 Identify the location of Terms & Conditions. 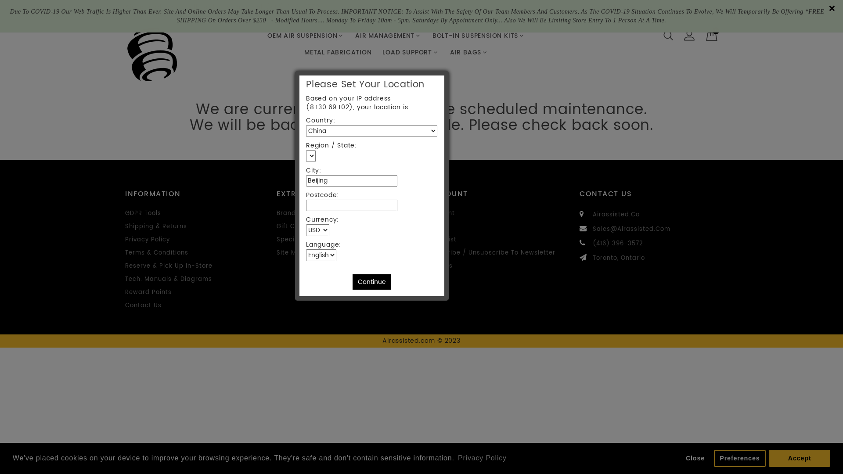
(157, 253).